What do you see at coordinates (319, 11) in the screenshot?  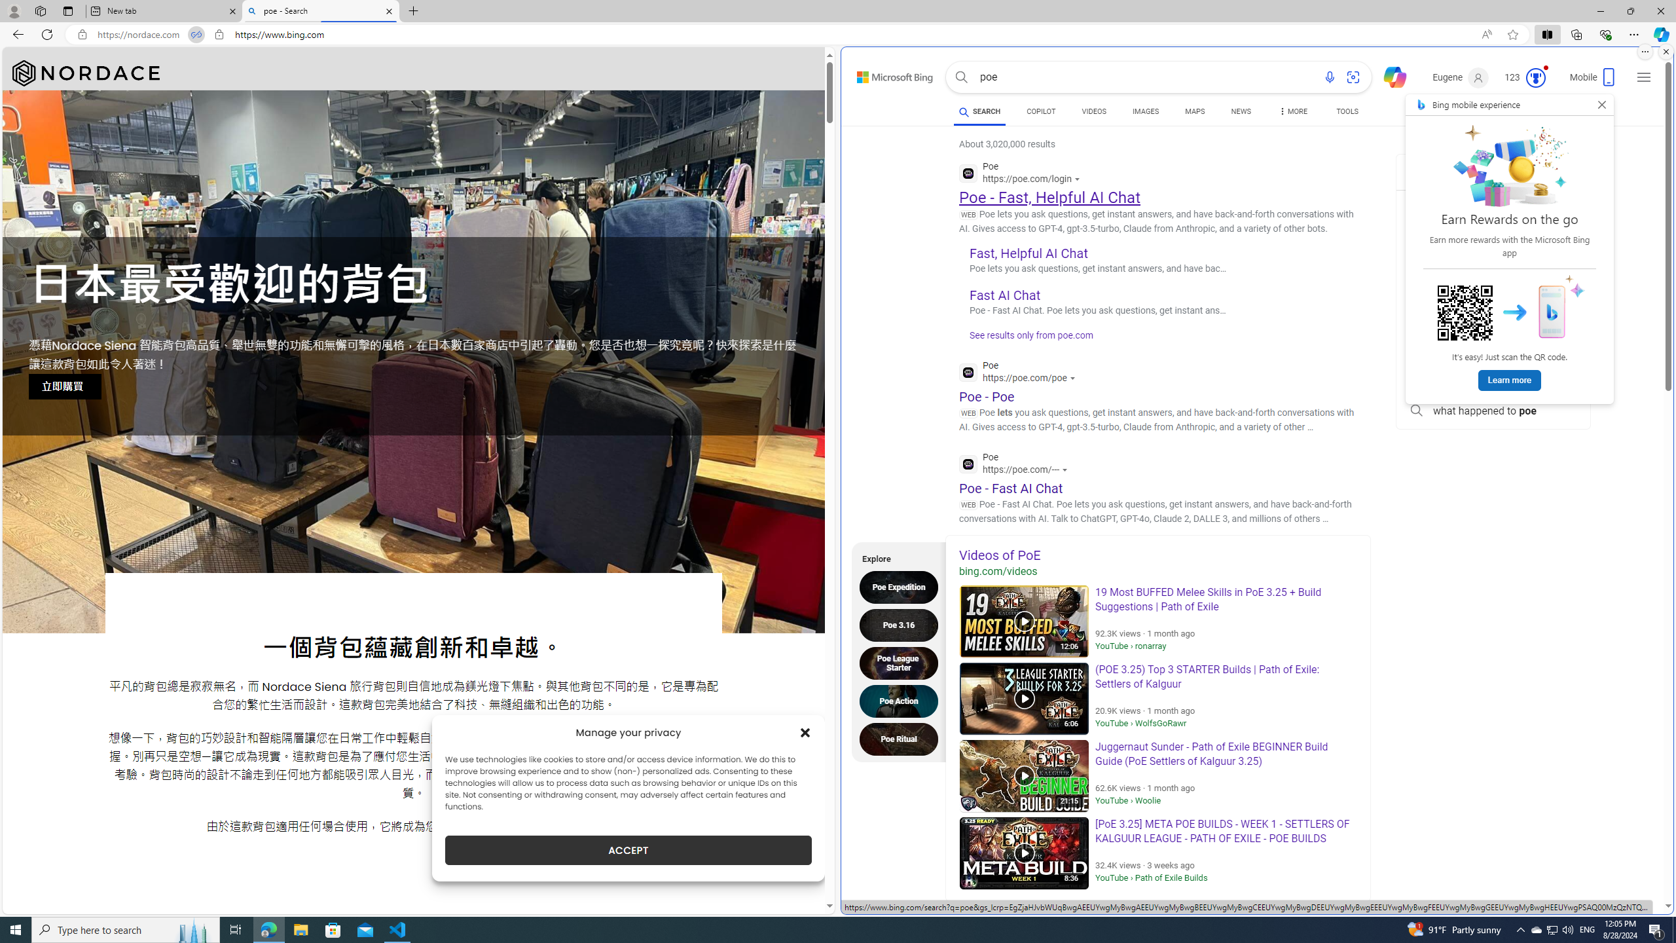 I see `poe - Search` at bounding box center [319, 11].